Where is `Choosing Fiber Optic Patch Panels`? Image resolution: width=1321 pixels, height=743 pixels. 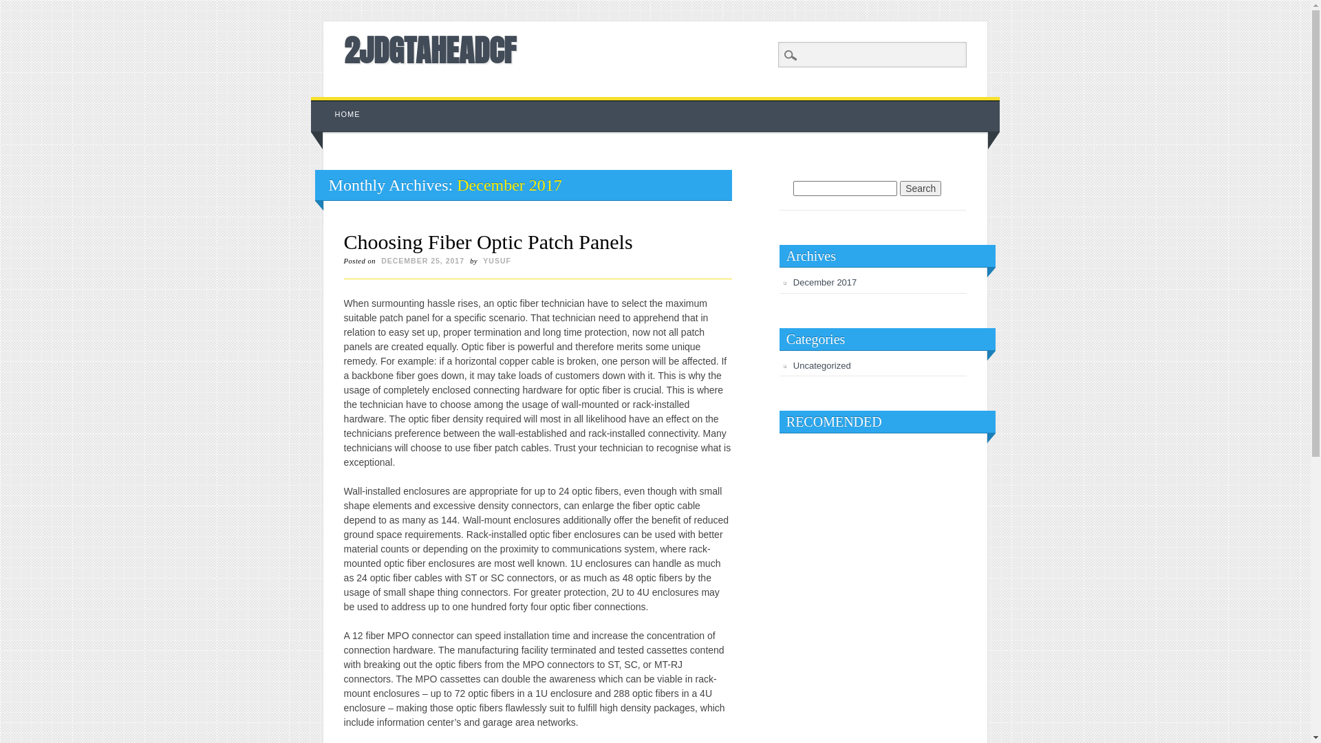 Choosing Fiber Optic Patch Panels is located at coordinates (488, 242).